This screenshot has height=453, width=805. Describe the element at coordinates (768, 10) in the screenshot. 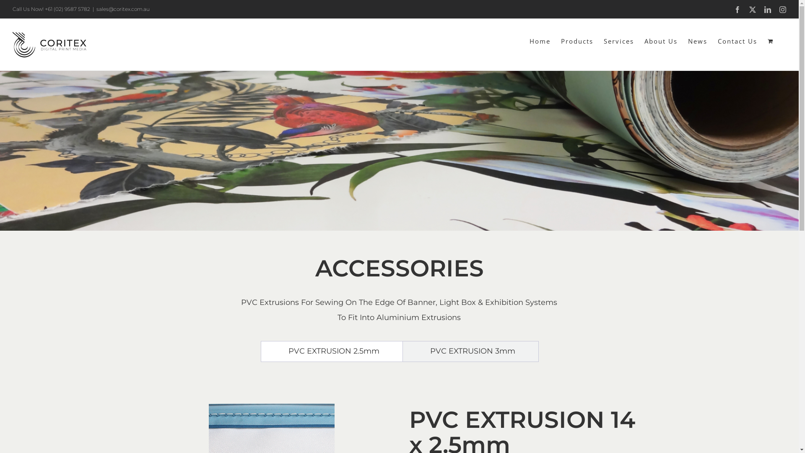

I see `LinkedIn` at that location.